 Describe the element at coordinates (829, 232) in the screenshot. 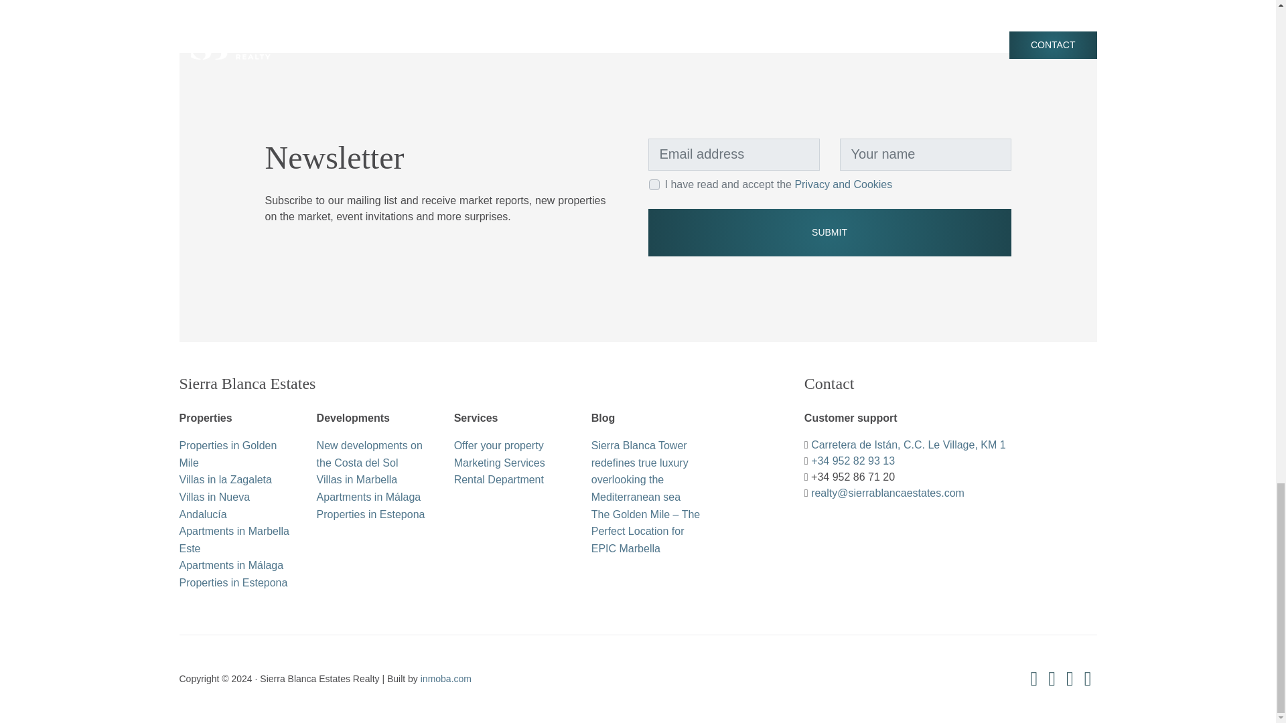

I see `SUBMIT` at that location.